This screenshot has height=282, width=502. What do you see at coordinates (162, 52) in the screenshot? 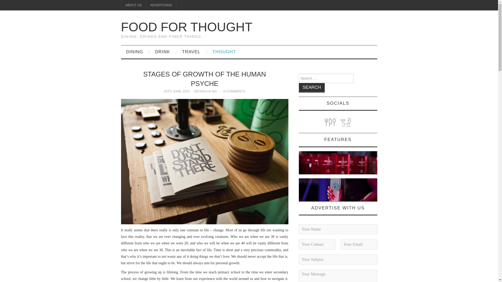
I see `DRINK` at bounding box center [162, 52].